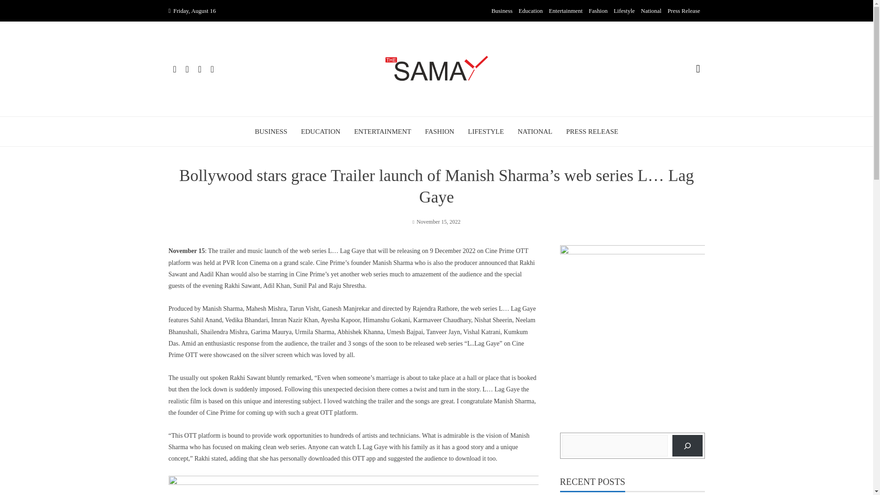 This screenshot has height=495, width=880. I want to click on Fashion, so click(598, 11).